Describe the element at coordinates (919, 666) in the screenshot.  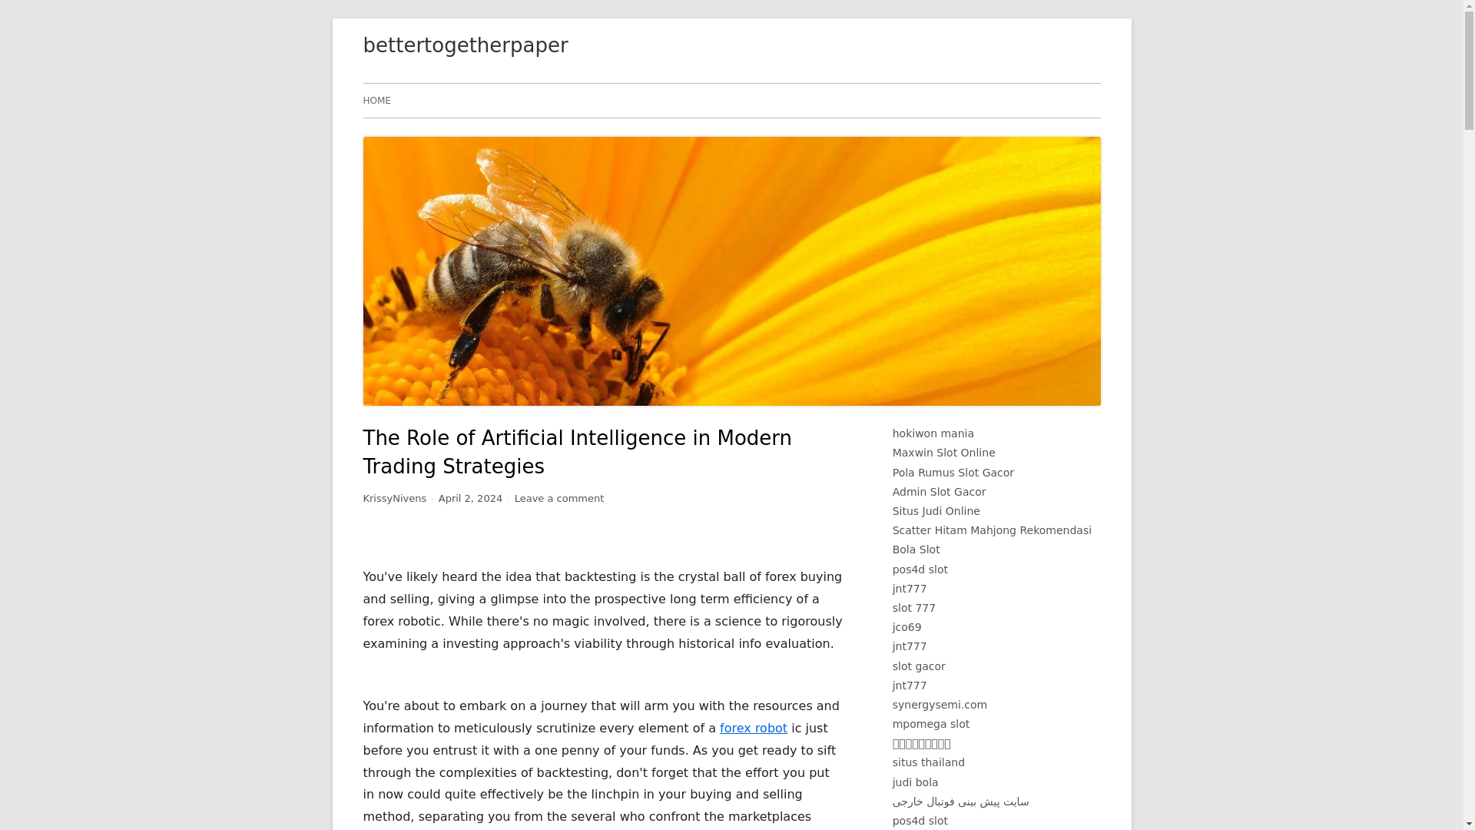
I see `slot gacor` at that location.